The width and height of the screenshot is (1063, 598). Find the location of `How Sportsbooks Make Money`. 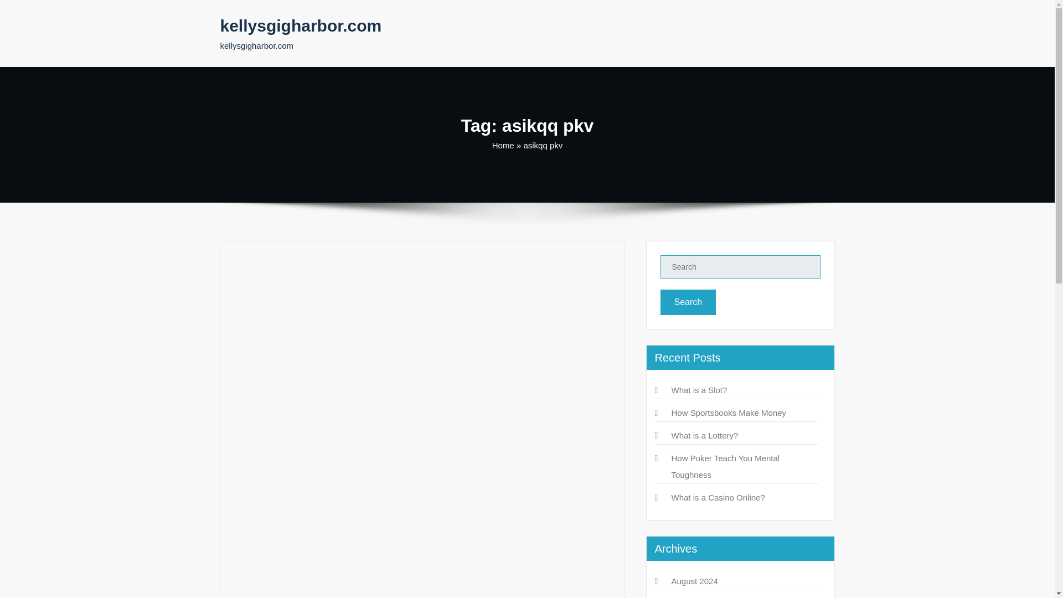

How Sportsbooks Make Money is located at coordinates (729, 412).